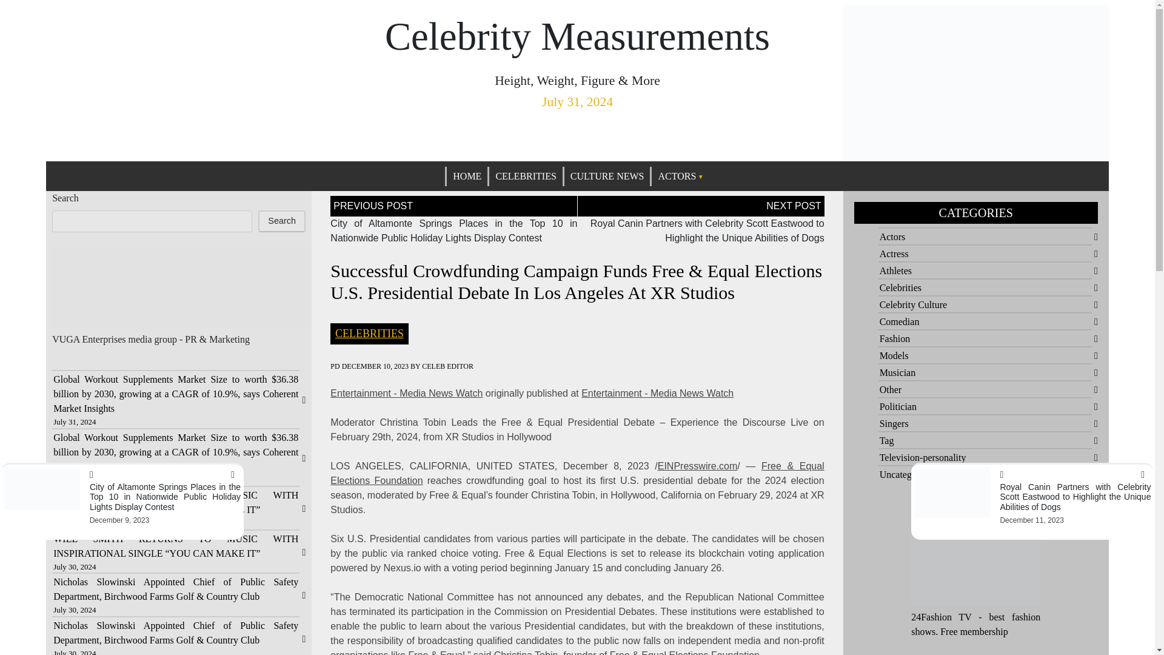 The image size is (1164, 655). Describe the element at coordinates (89, 339) in the screenshot. I see `VUGA Enterprises` at that location.